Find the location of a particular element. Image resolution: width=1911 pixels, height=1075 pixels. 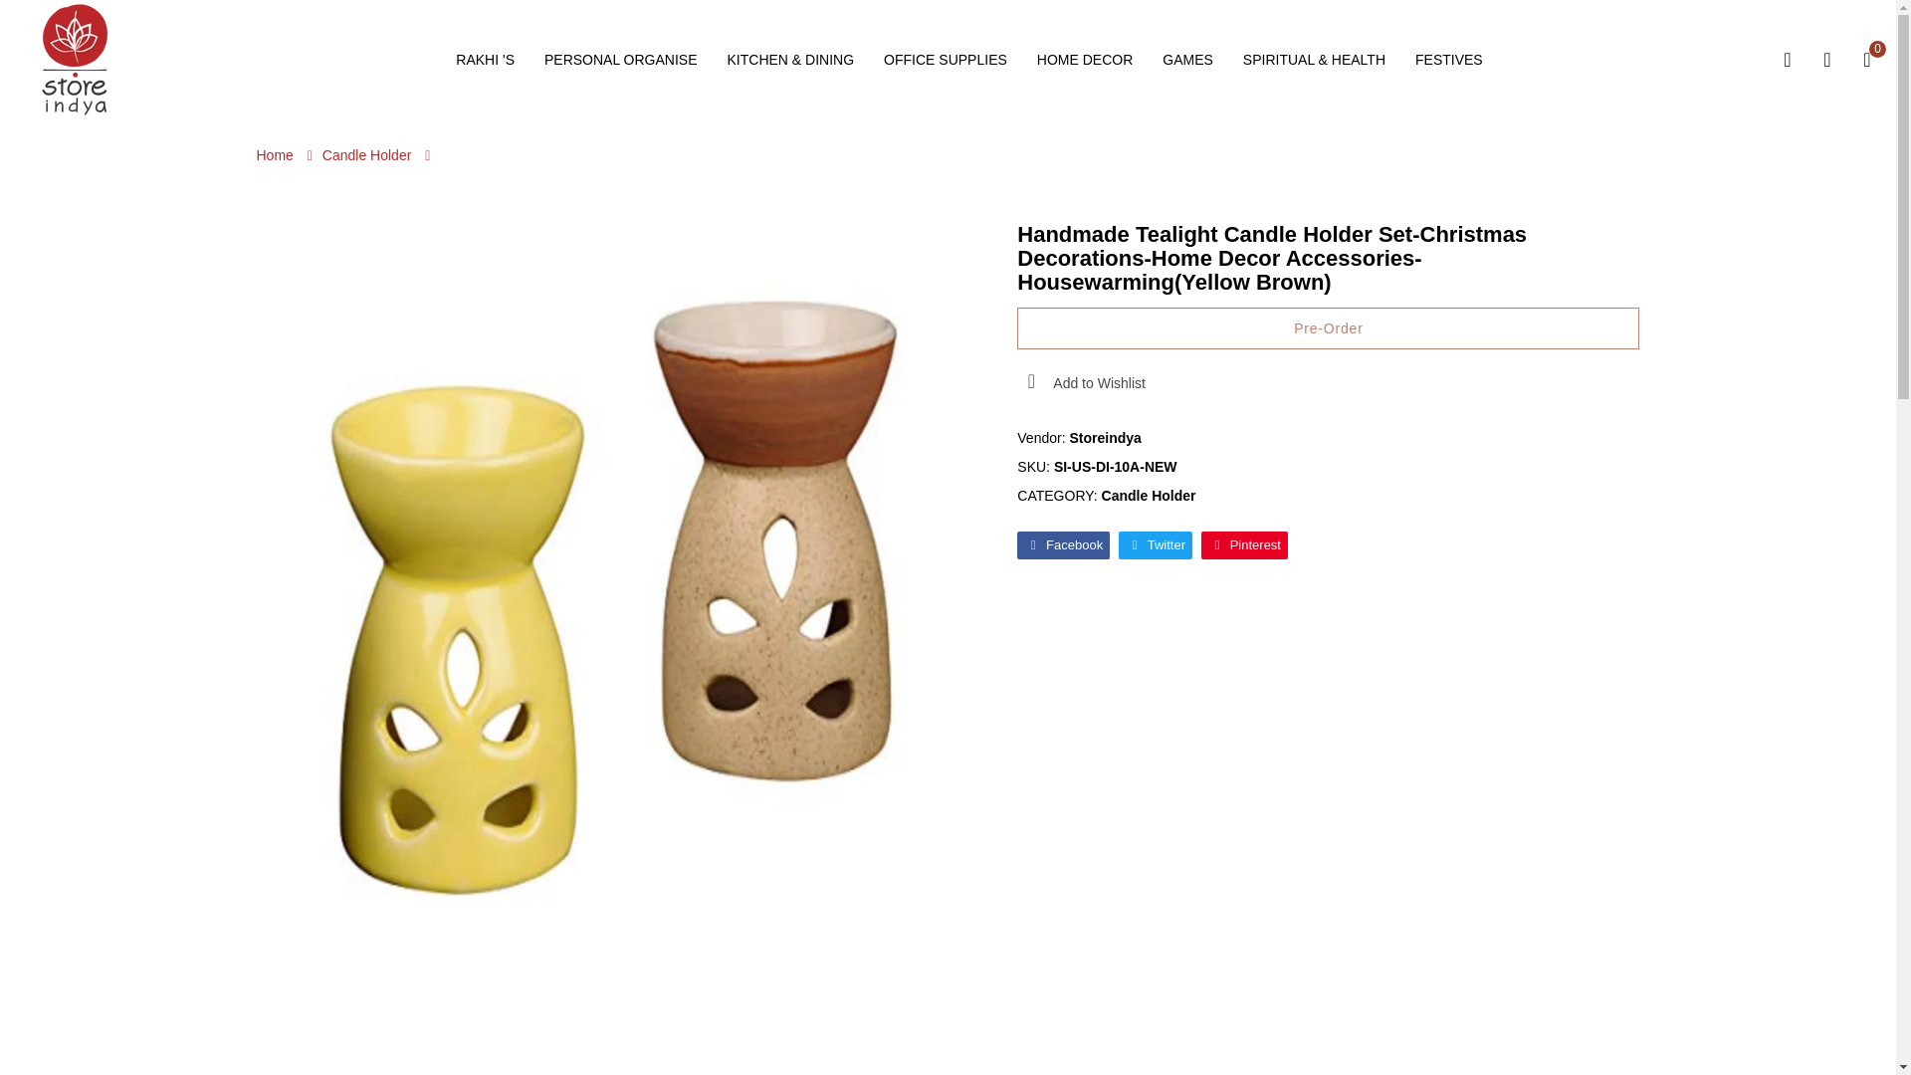

GAMES is located at coordinates (1187, 60).